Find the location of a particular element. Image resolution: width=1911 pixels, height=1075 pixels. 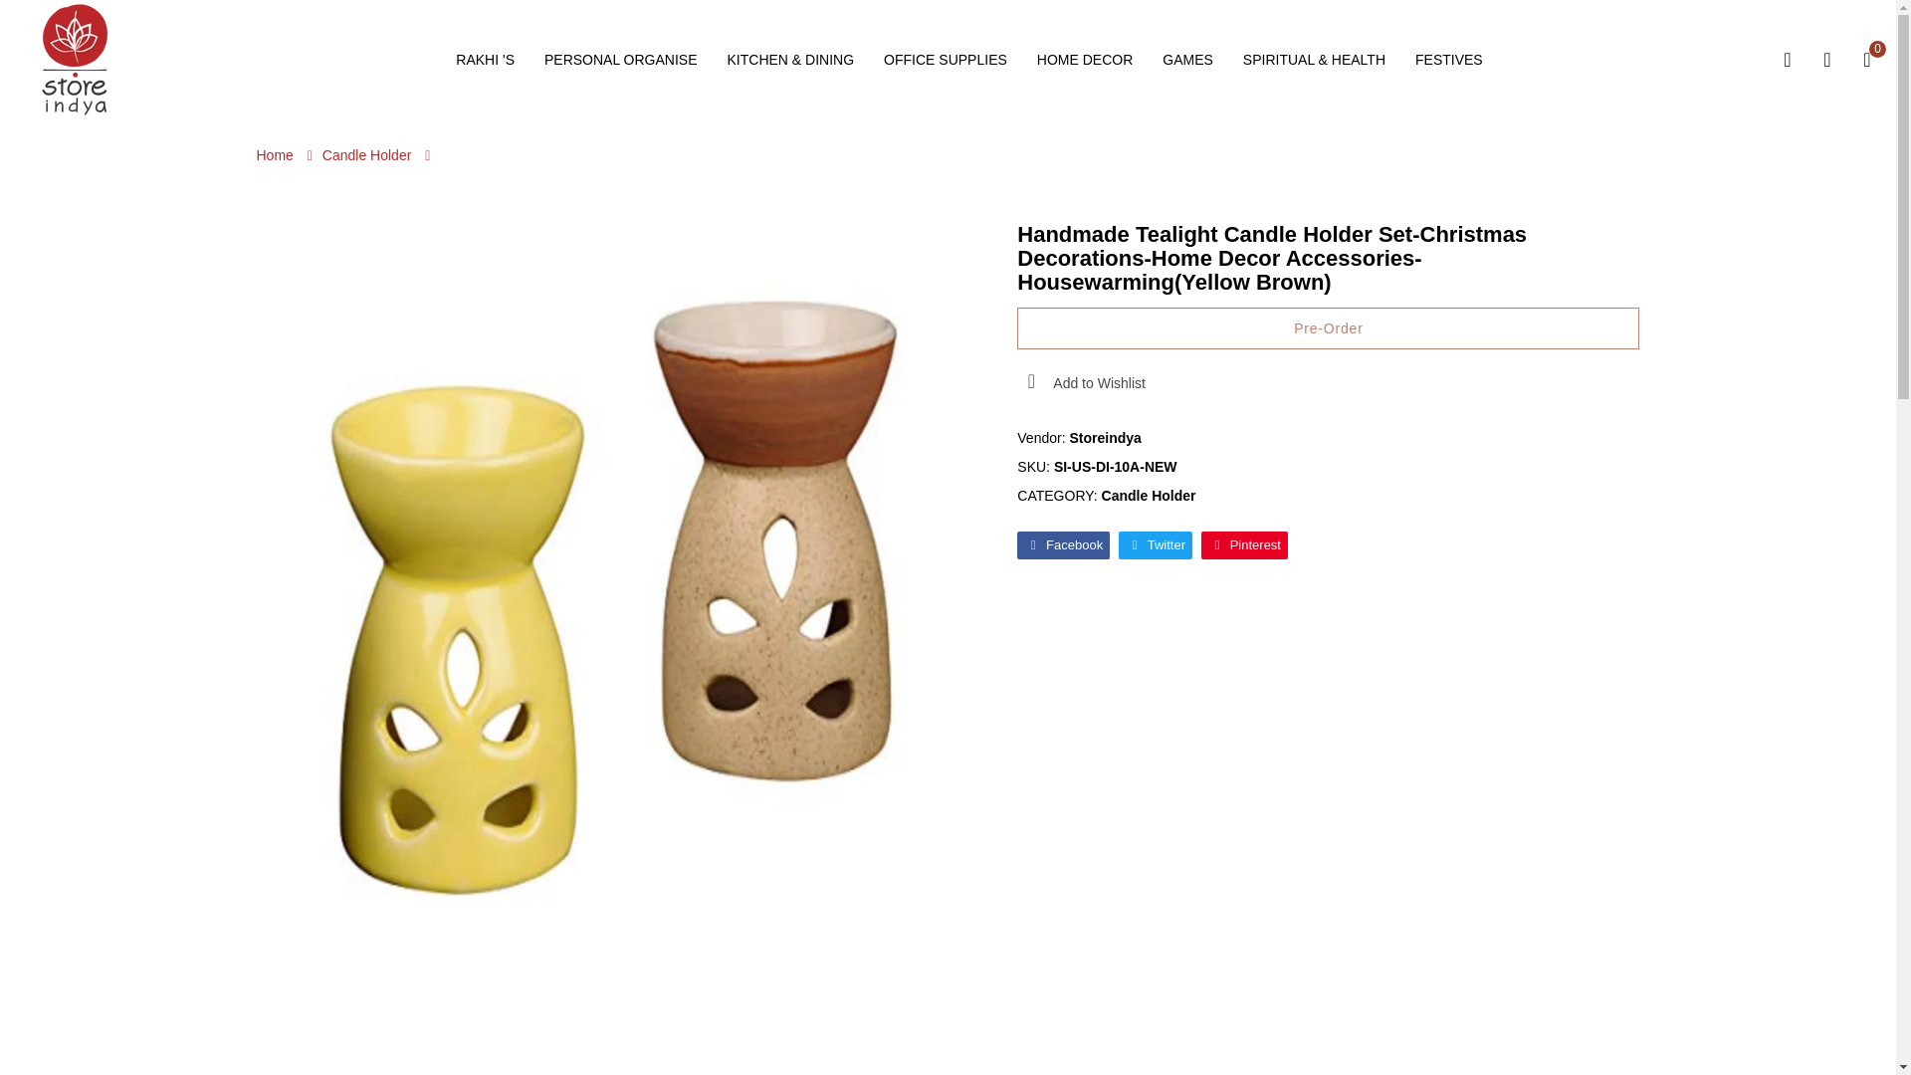

GAMES is located at coordinates (1187, 60).